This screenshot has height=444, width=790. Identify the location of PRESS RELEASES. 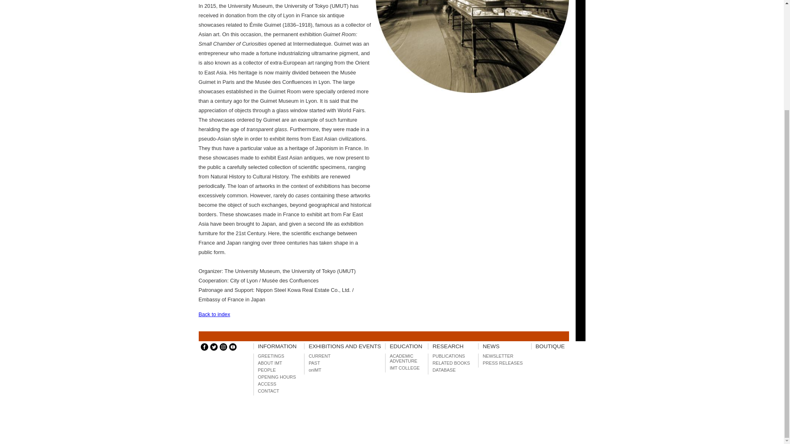
(502, 363).